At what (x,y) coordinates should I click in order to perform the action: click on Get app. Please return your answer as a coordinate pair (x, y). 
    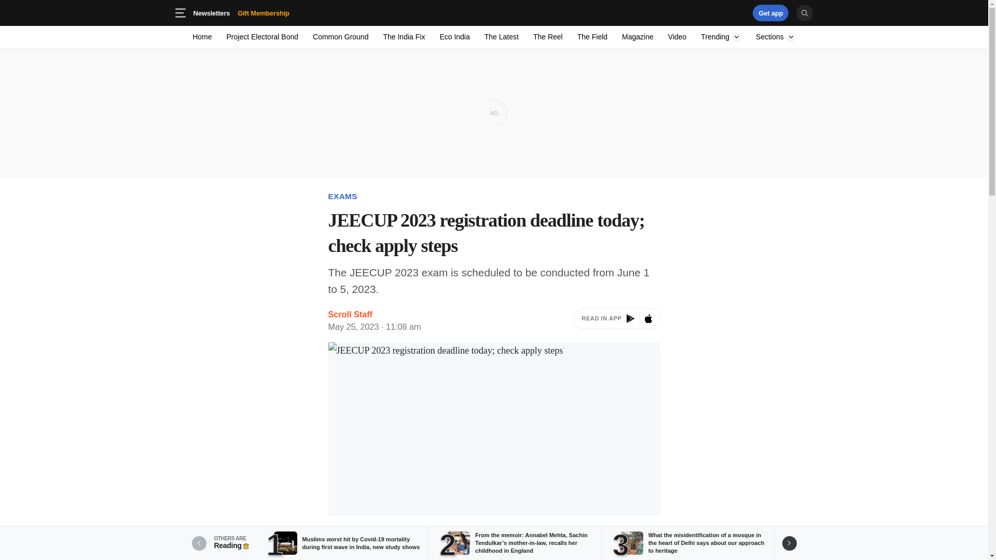
    Looking at the image, I should click on (264, 12).